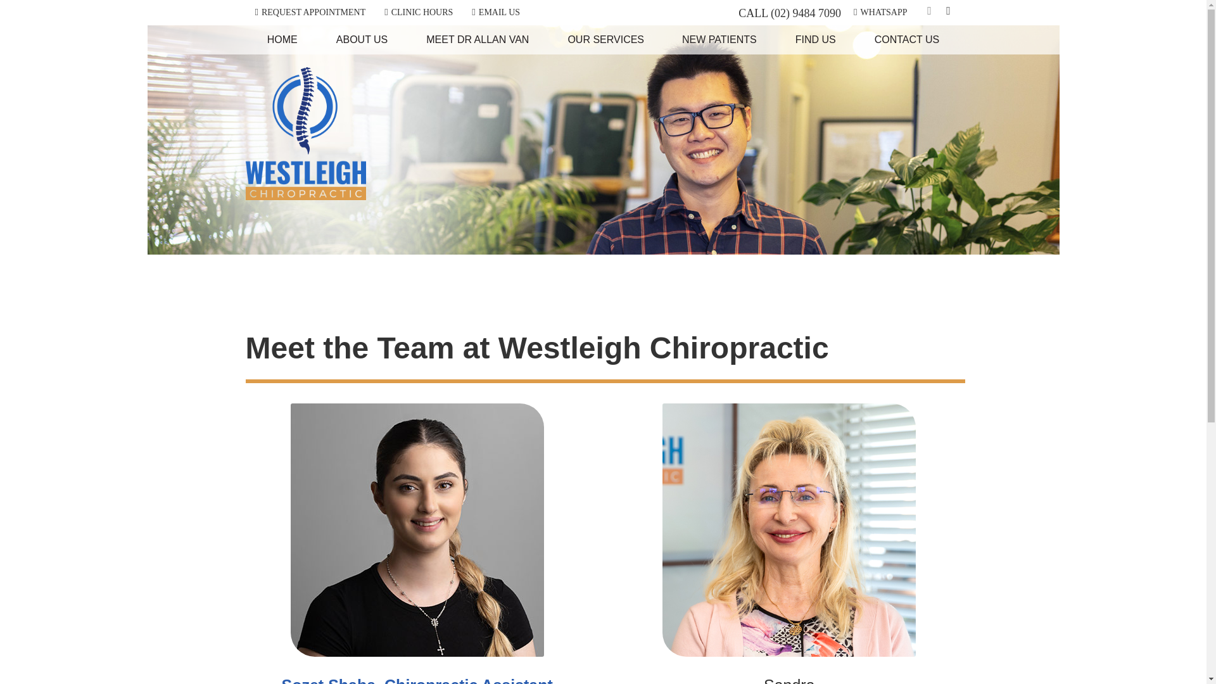  Describe the element at coordinates (305, 196) in the screenshot. I see `Welcome to Westleigh Chiropractic` at that location.